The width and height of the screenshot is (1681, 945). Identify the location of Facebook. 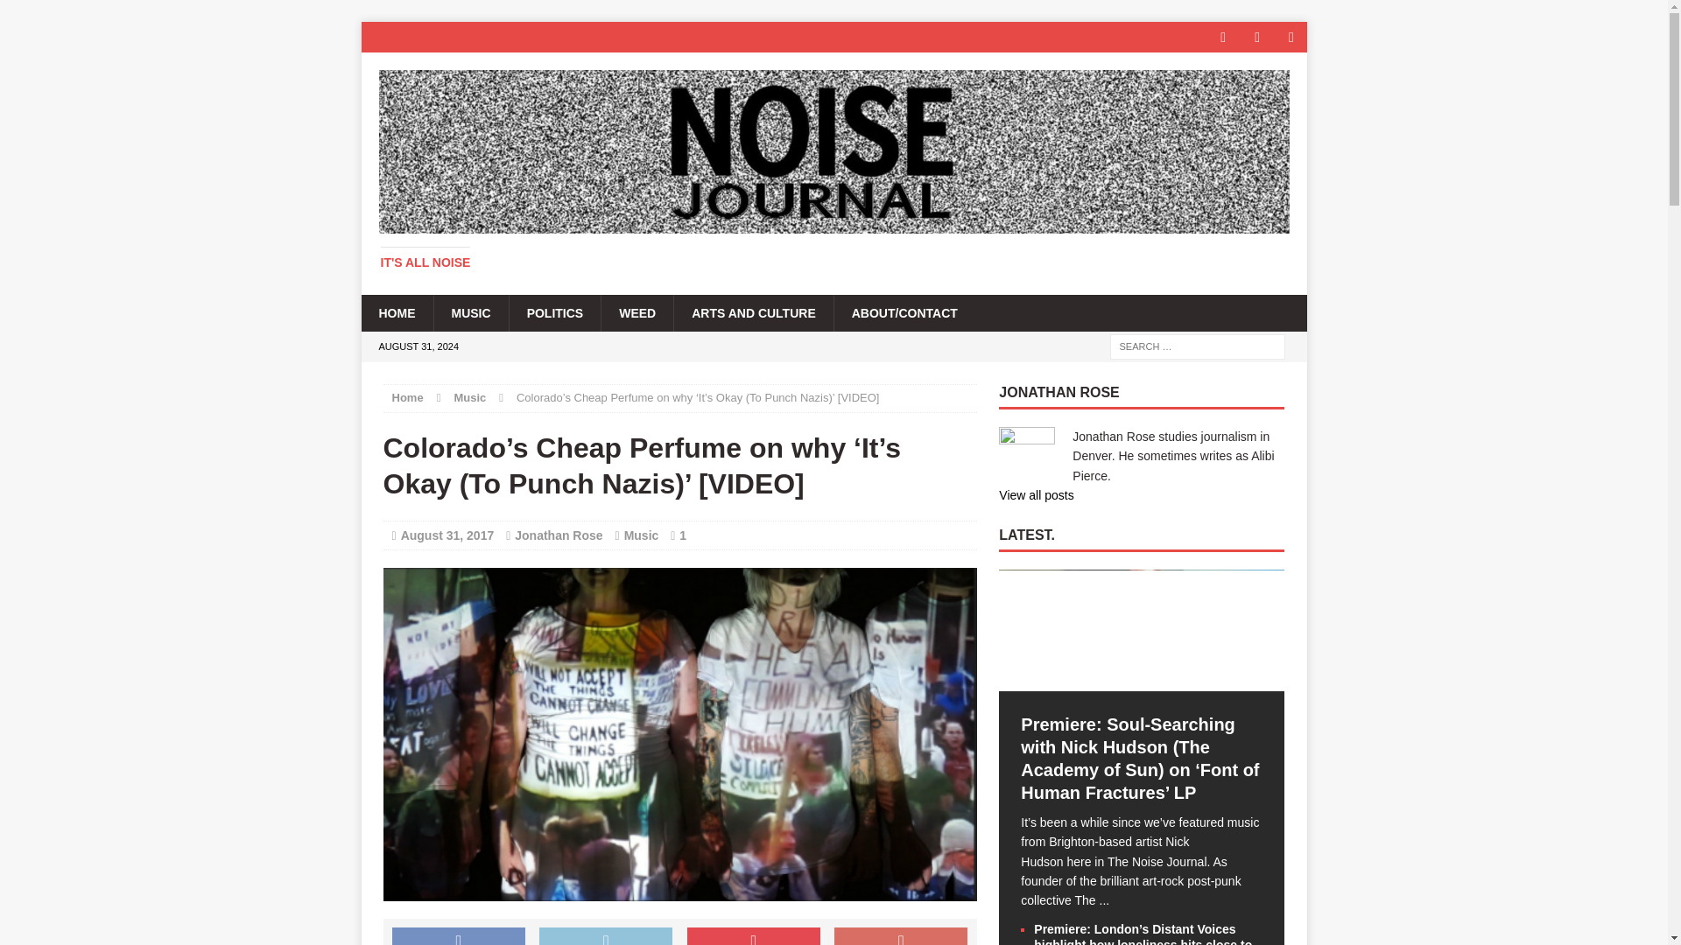
(1224, 37).